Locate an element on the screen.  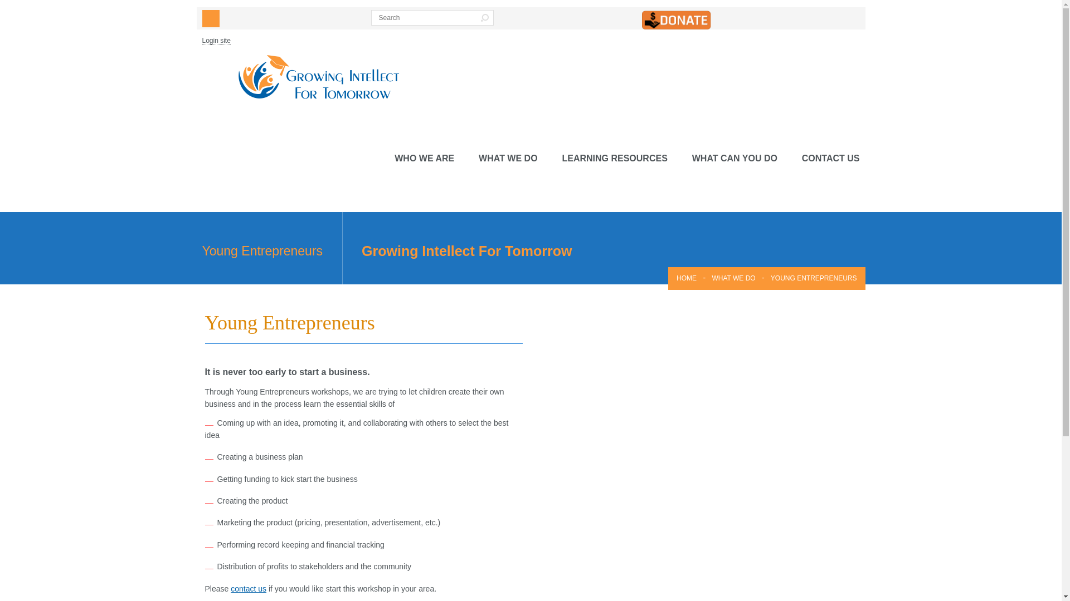
contact us is located at coordinates (249, 588).